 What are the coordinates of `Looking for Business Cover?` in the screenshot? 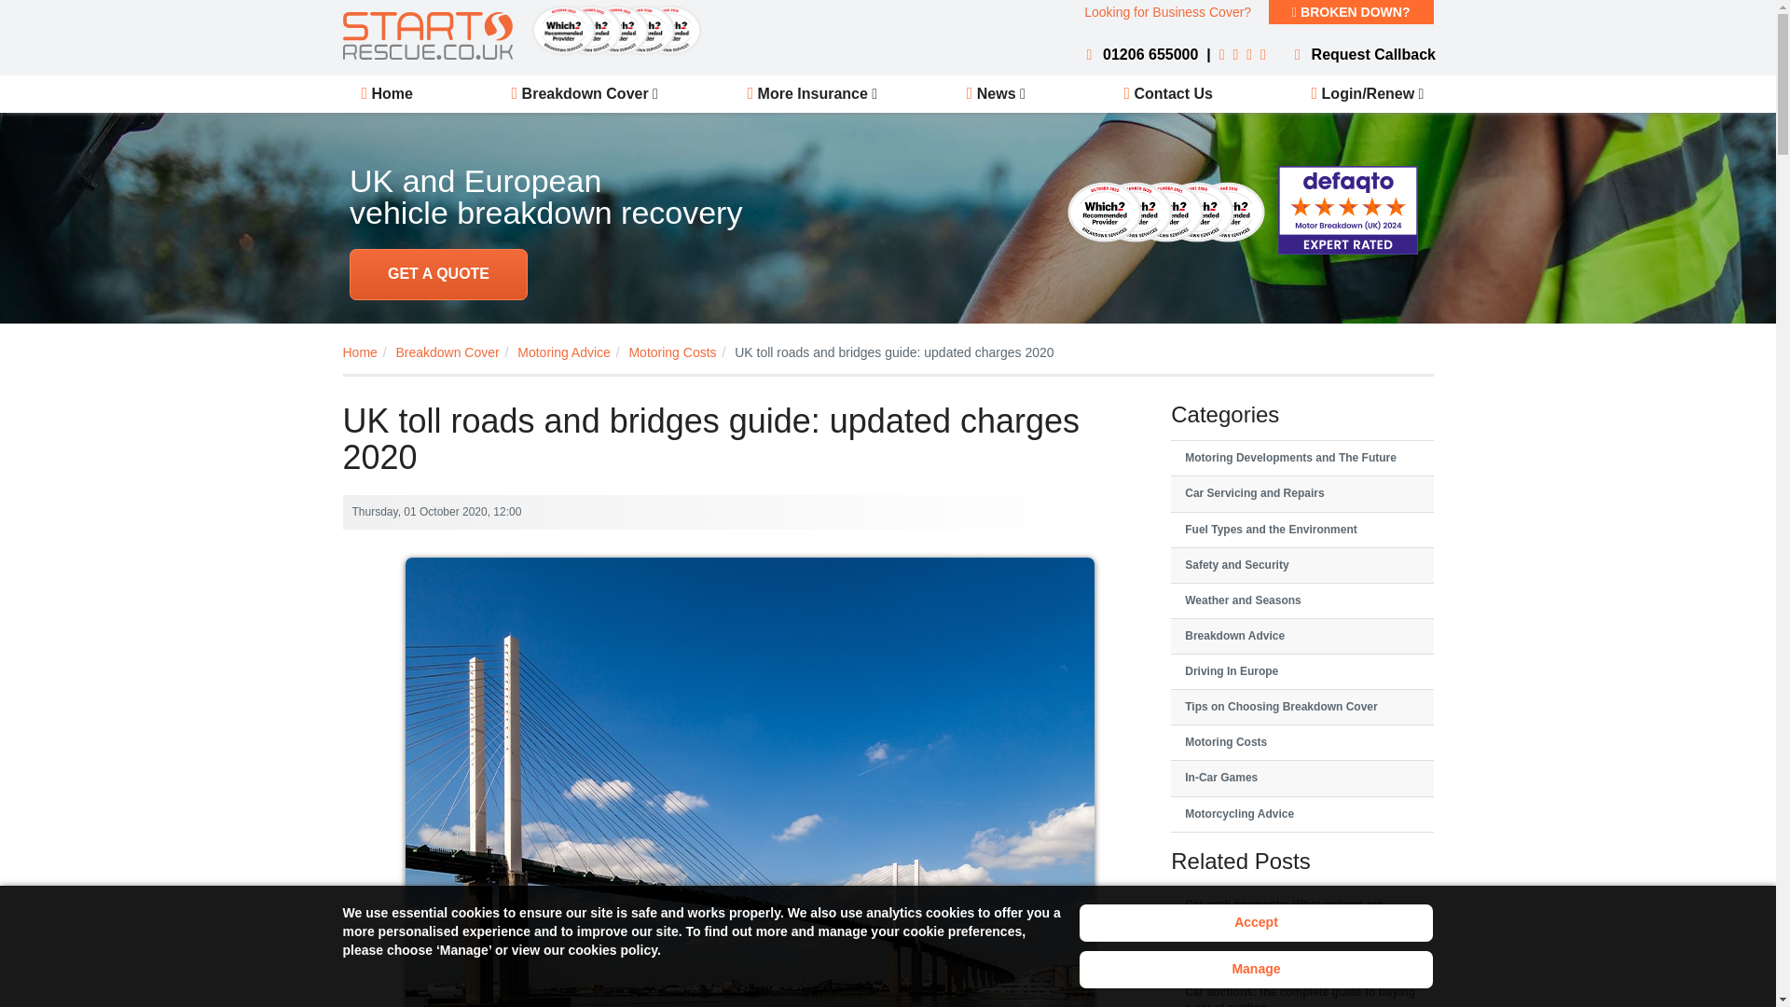 It's located at (1167, 11).